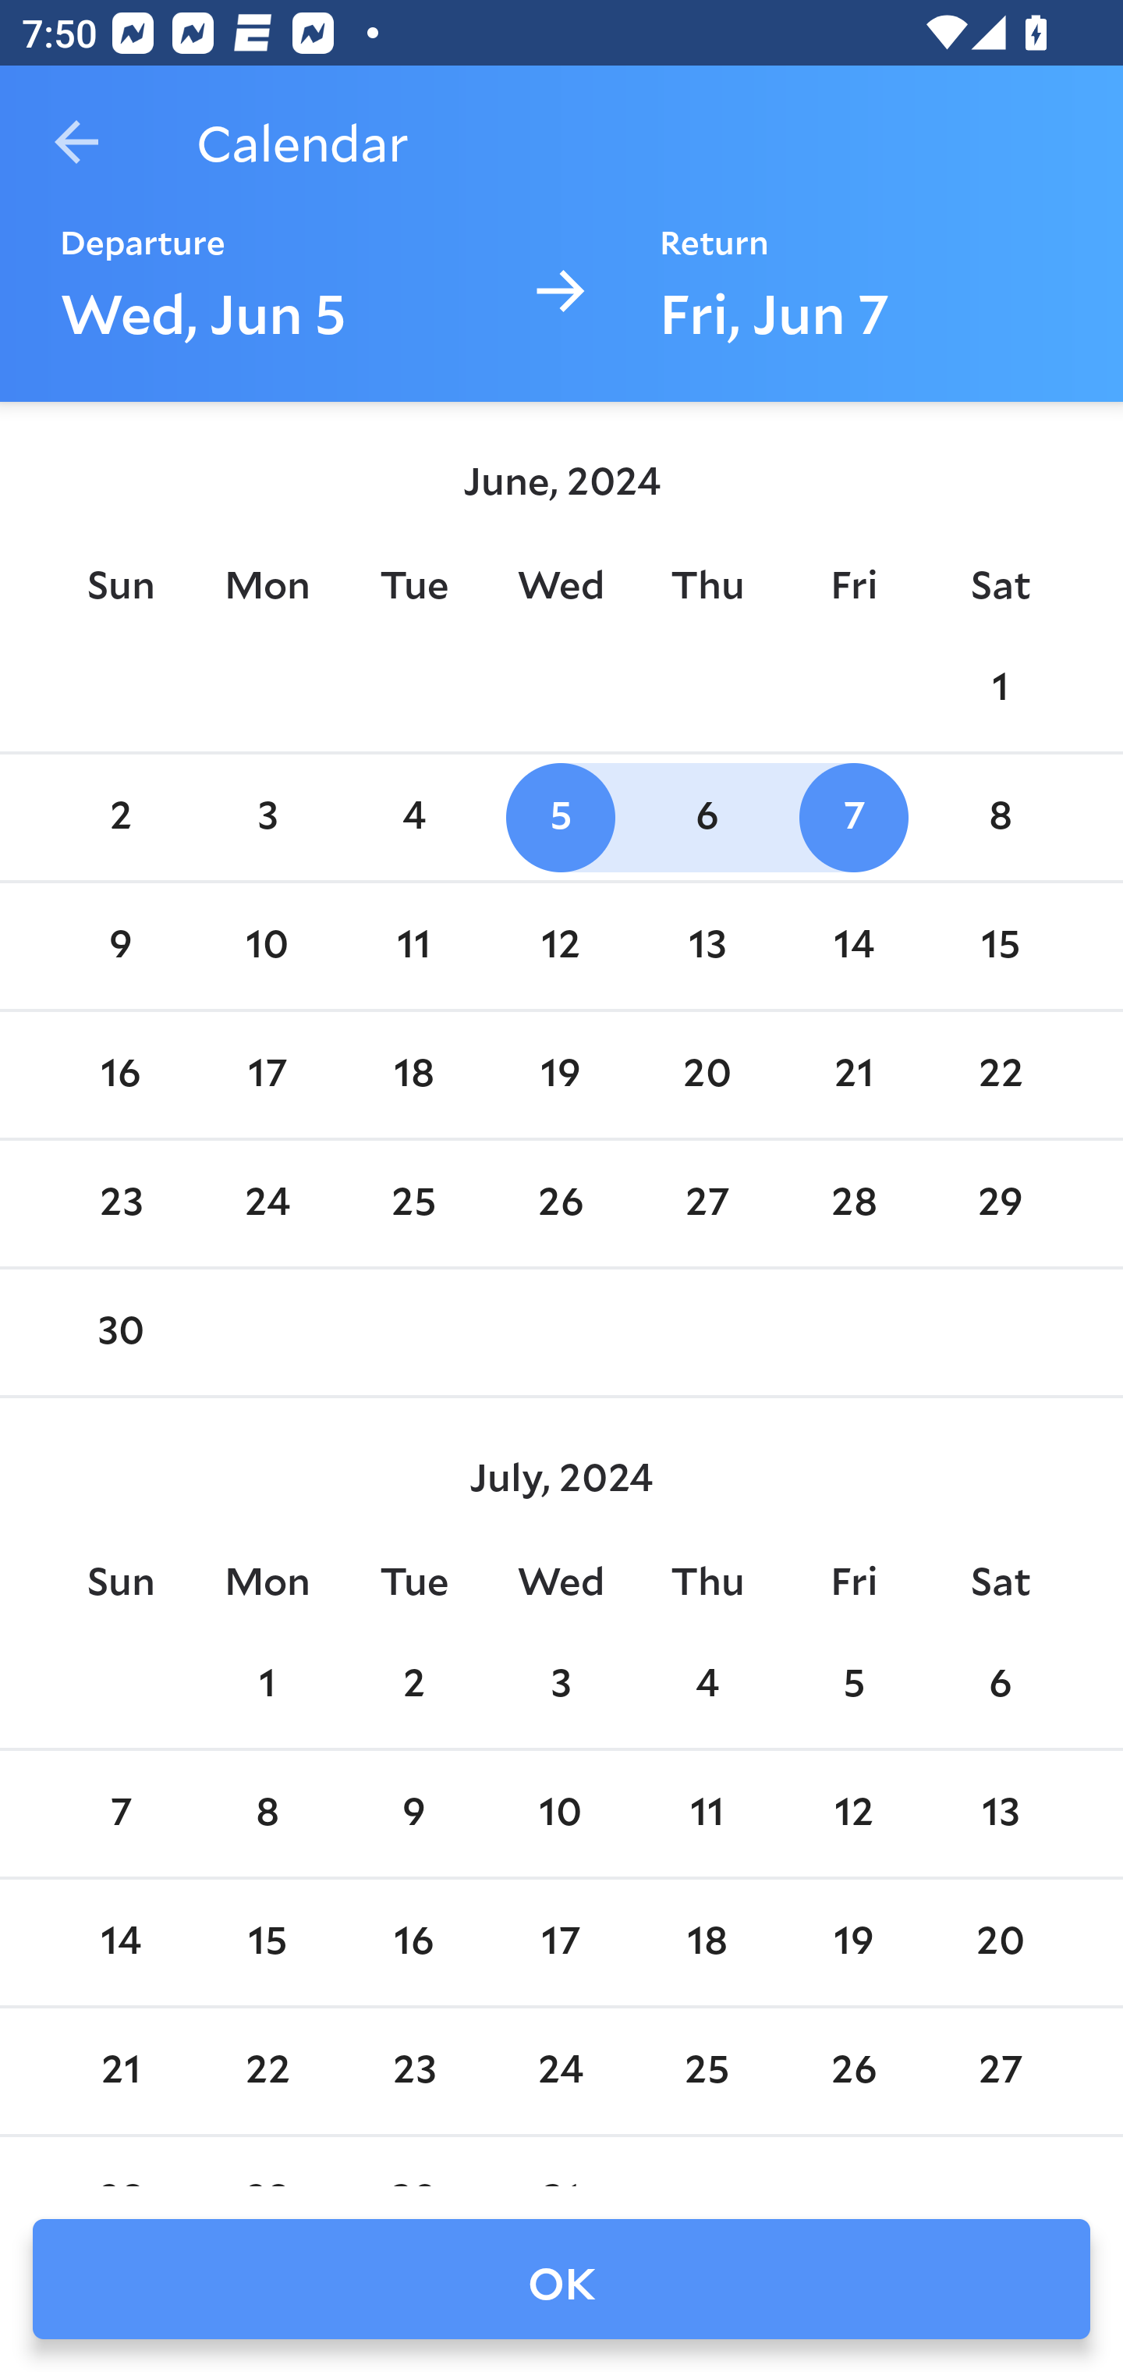 Image resolution: width=1123 pixels, height=2372 pixels. I want to click on 26, so click(561, 1205).